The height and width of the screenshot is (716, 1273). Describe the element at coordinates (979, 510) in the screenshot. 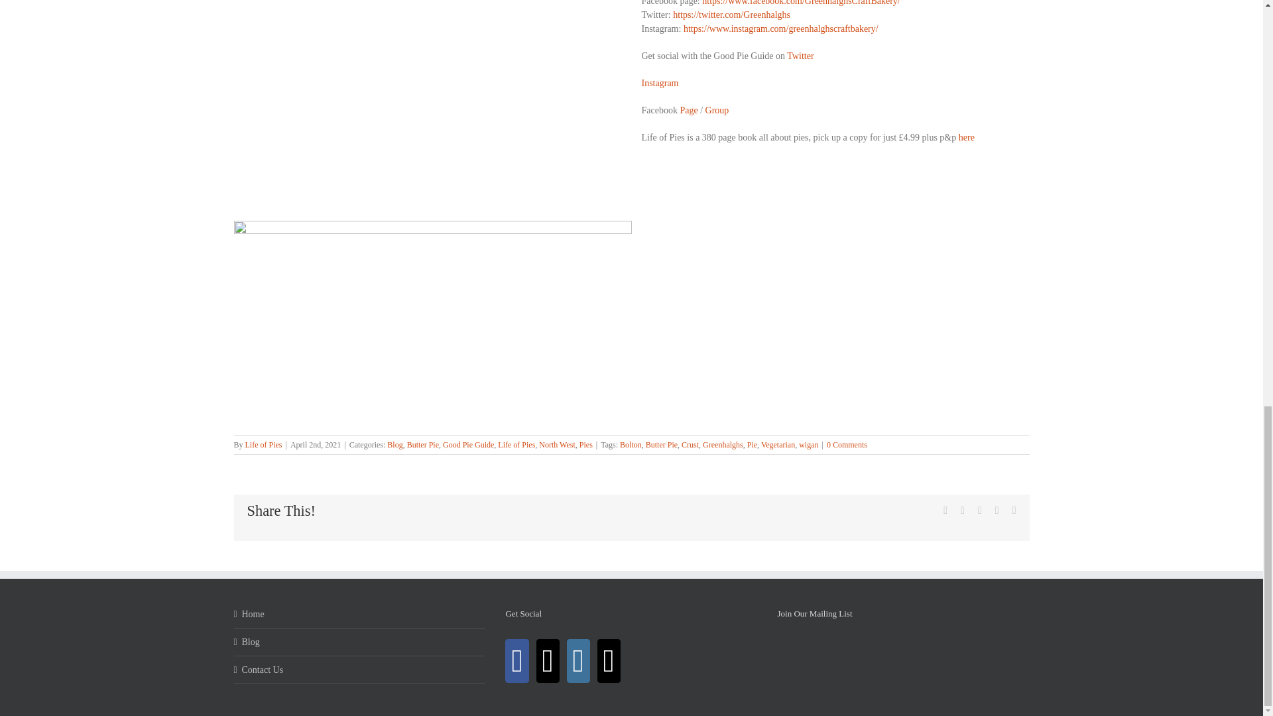

I see `WhatsApp` at that location.